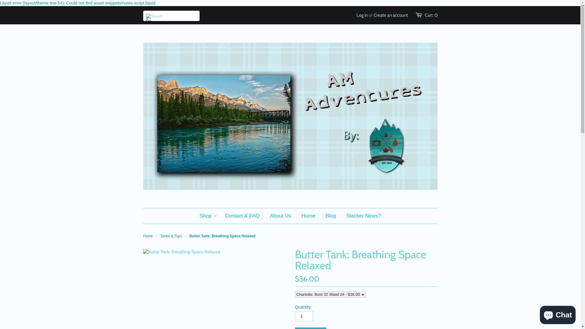  Describe the element at coordinates (242, 216) in the screenshot. I see `Contact & FAQ` at that location.